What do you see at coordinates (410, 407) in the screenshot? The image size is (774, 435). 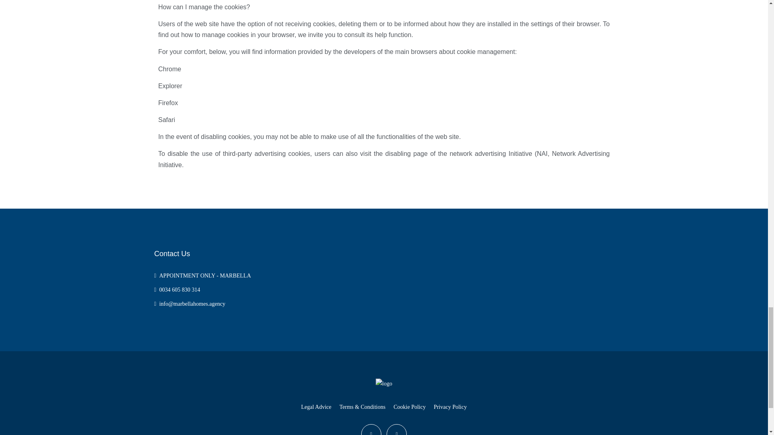 I see `Cookie Policy` at bounding box center [410, 407].